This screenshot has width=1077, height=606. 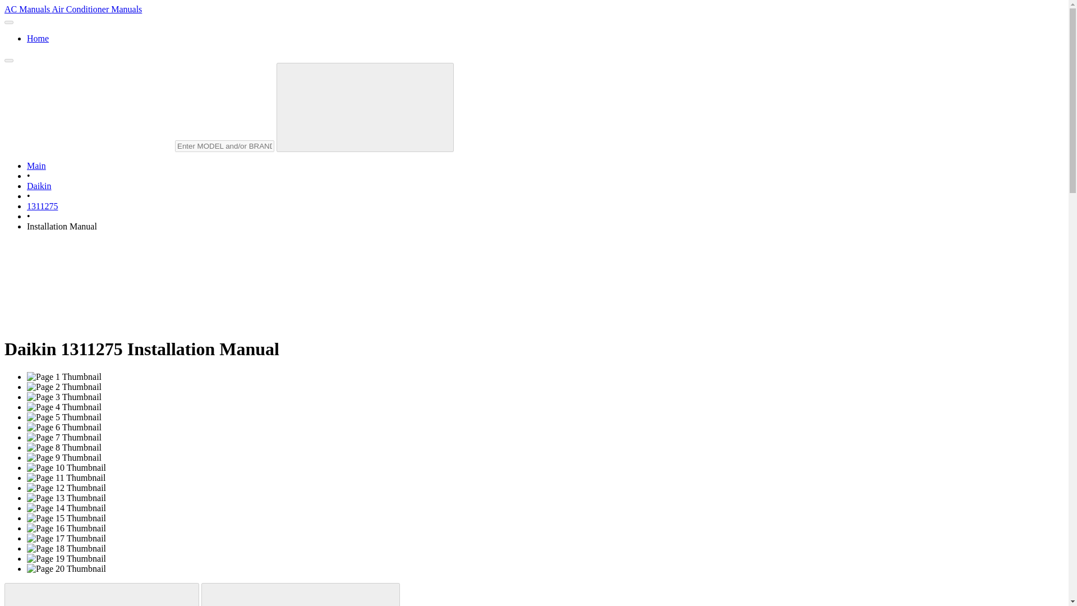 What do you see at coordinates (73, 9) in the screenshot?
I see `AC Manuals Air Conditioner Manuals` at bounding box center [73, 9].